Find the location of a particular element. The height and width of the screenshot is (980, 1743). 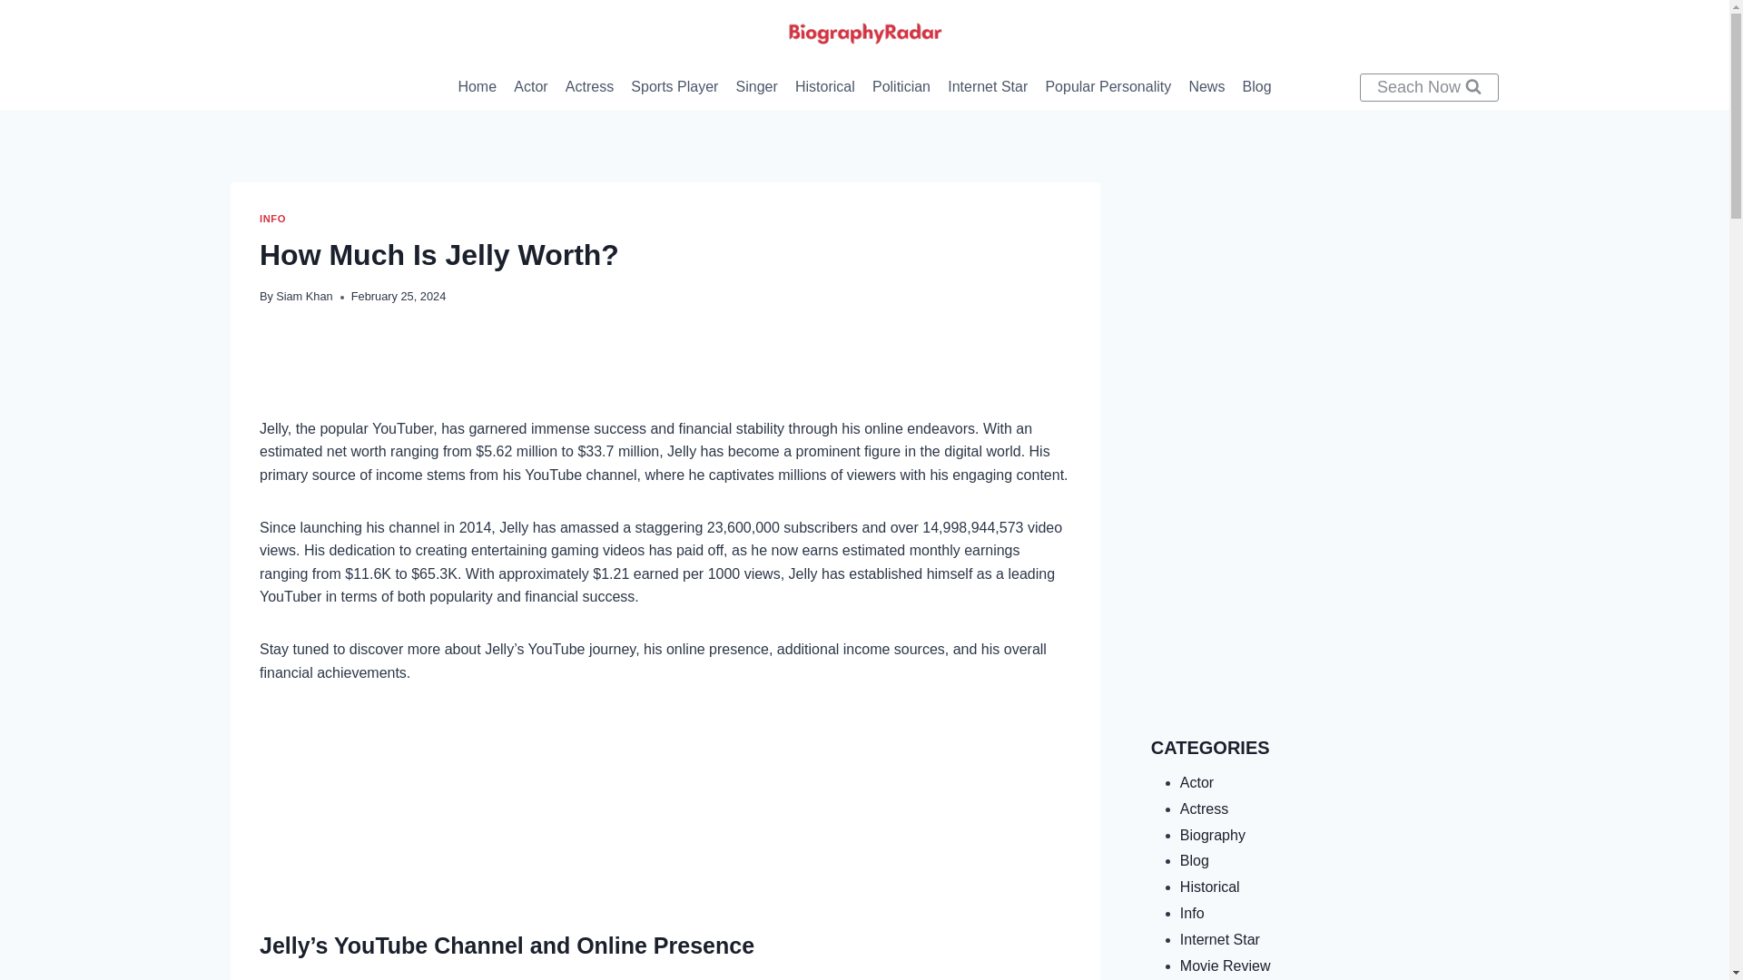

Advertisement is located at coordinates (665, 804).